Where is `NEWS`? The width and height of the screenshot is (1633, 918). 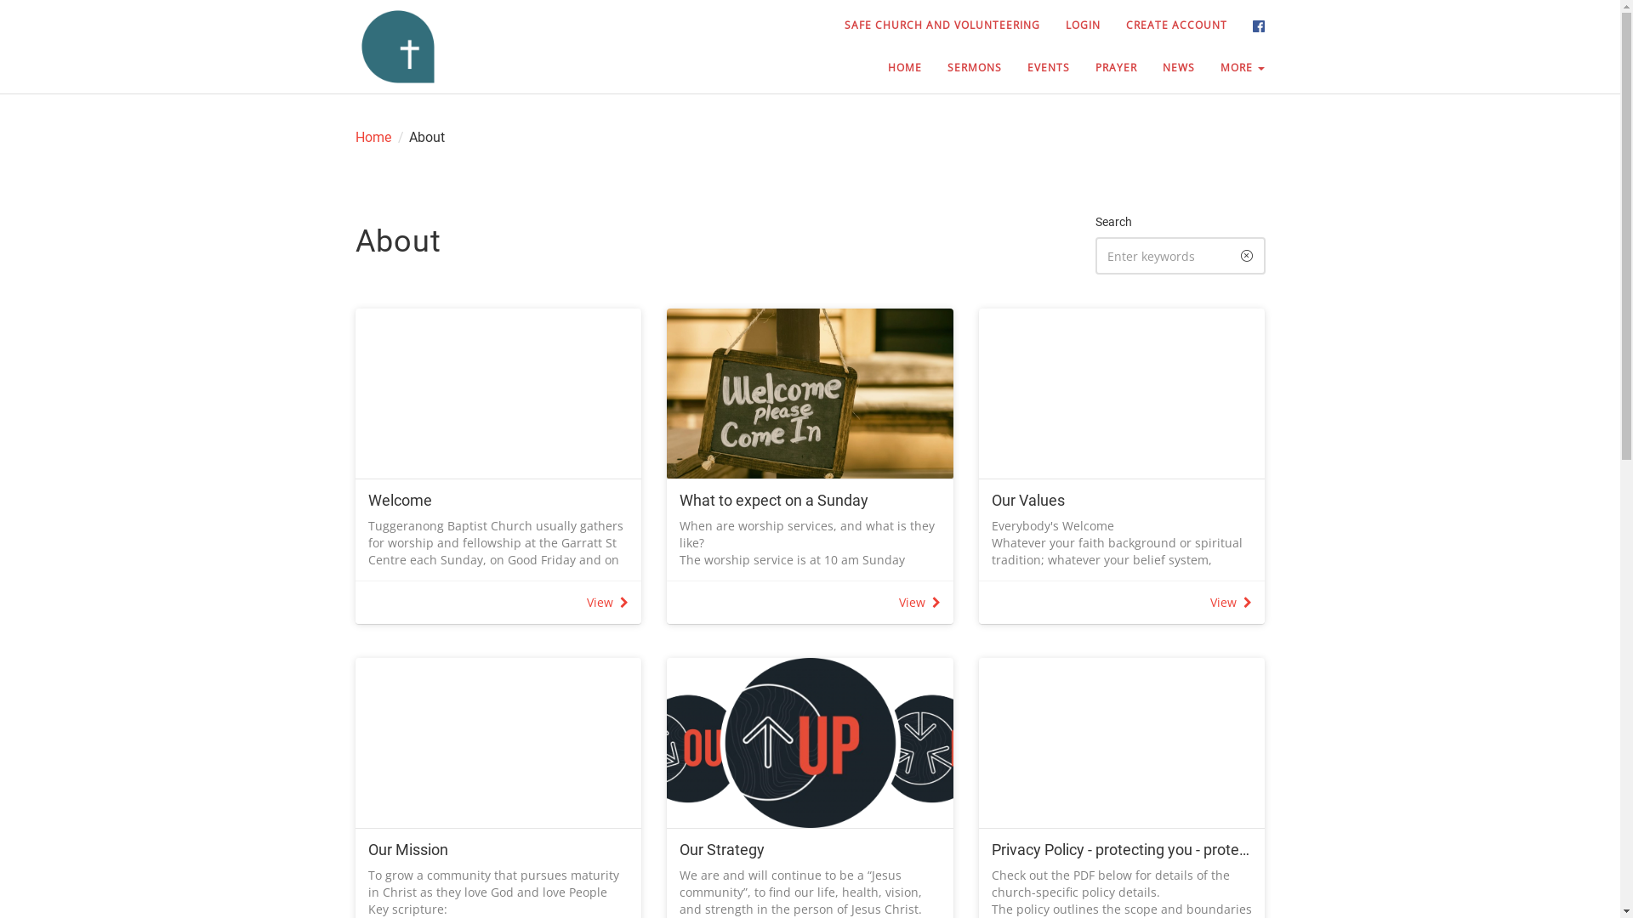
NEWS is located at coordinates (1179, 68).